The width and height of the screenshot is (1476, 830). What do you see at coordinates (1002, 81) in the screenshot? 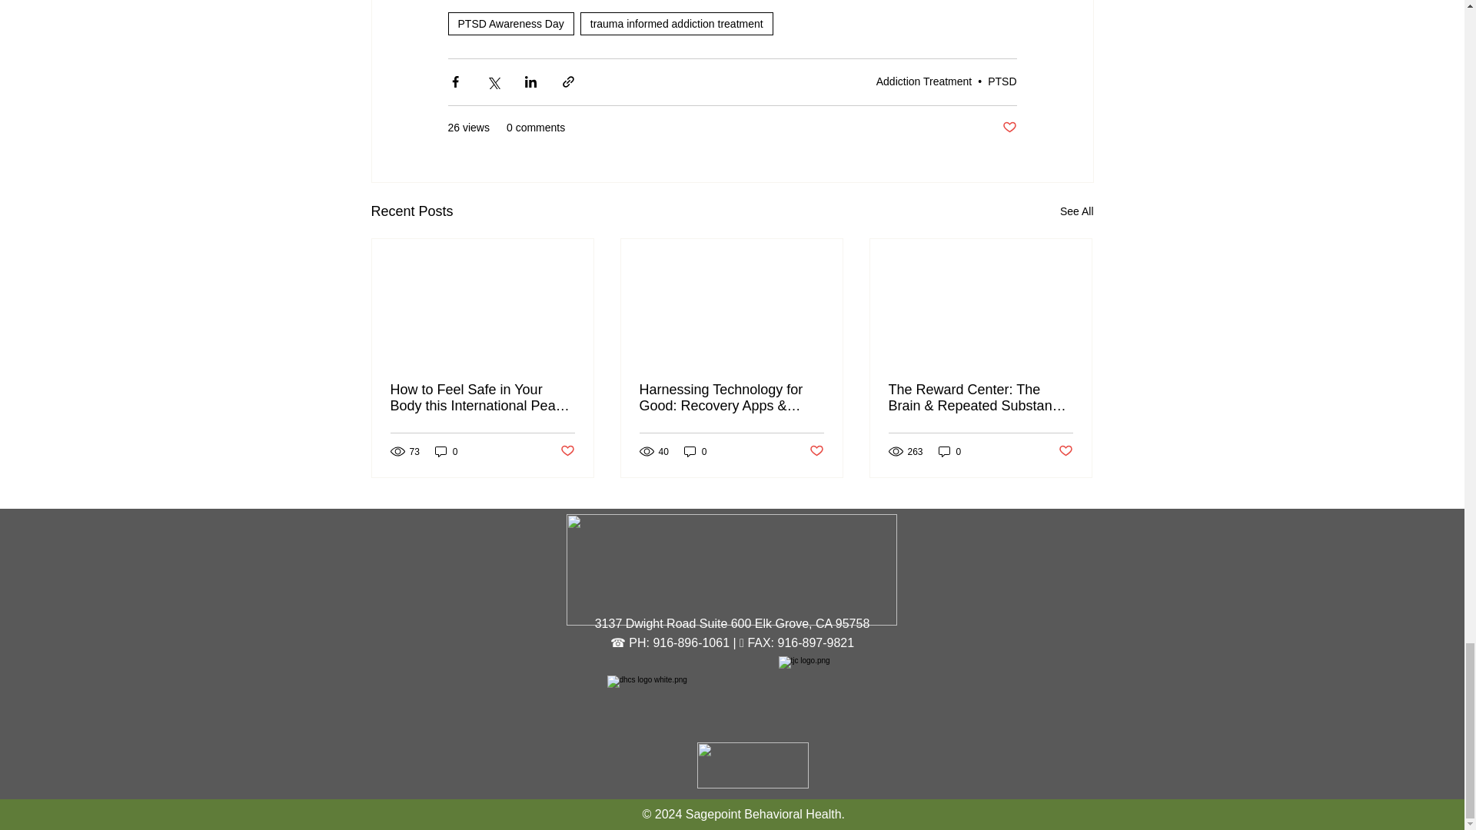
I see `PTSD` at bounding box center [1002, 81].